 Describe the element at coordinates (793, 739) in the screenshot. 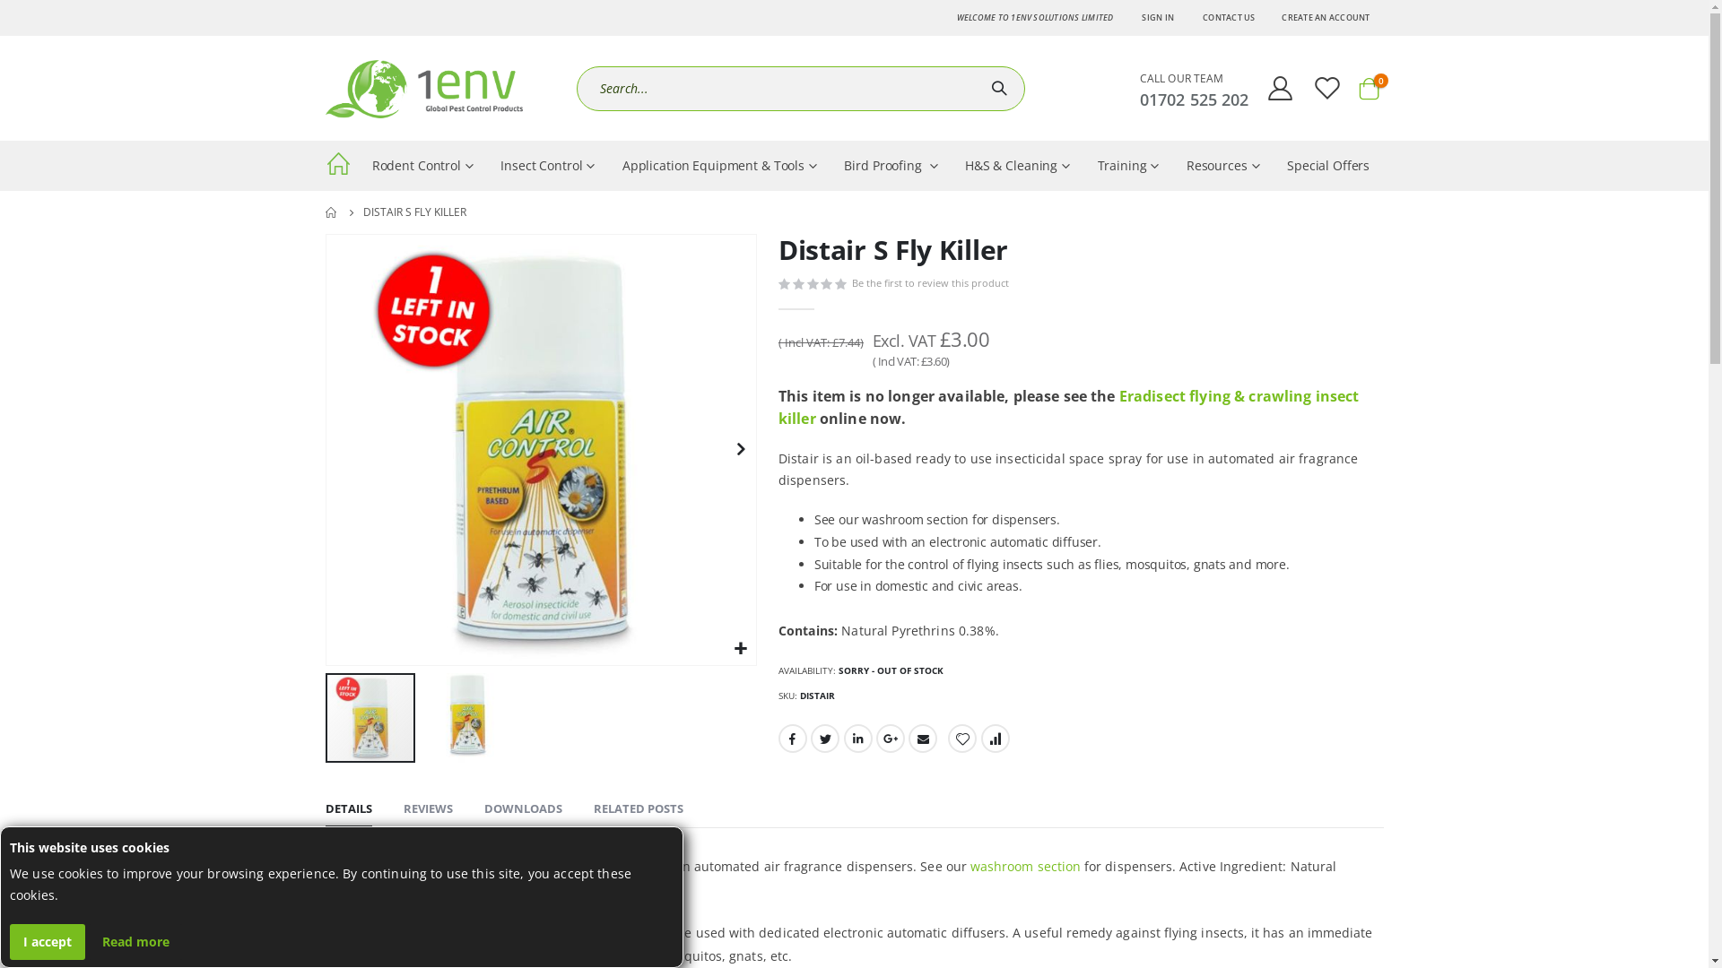

I see `Facebook` at that location.